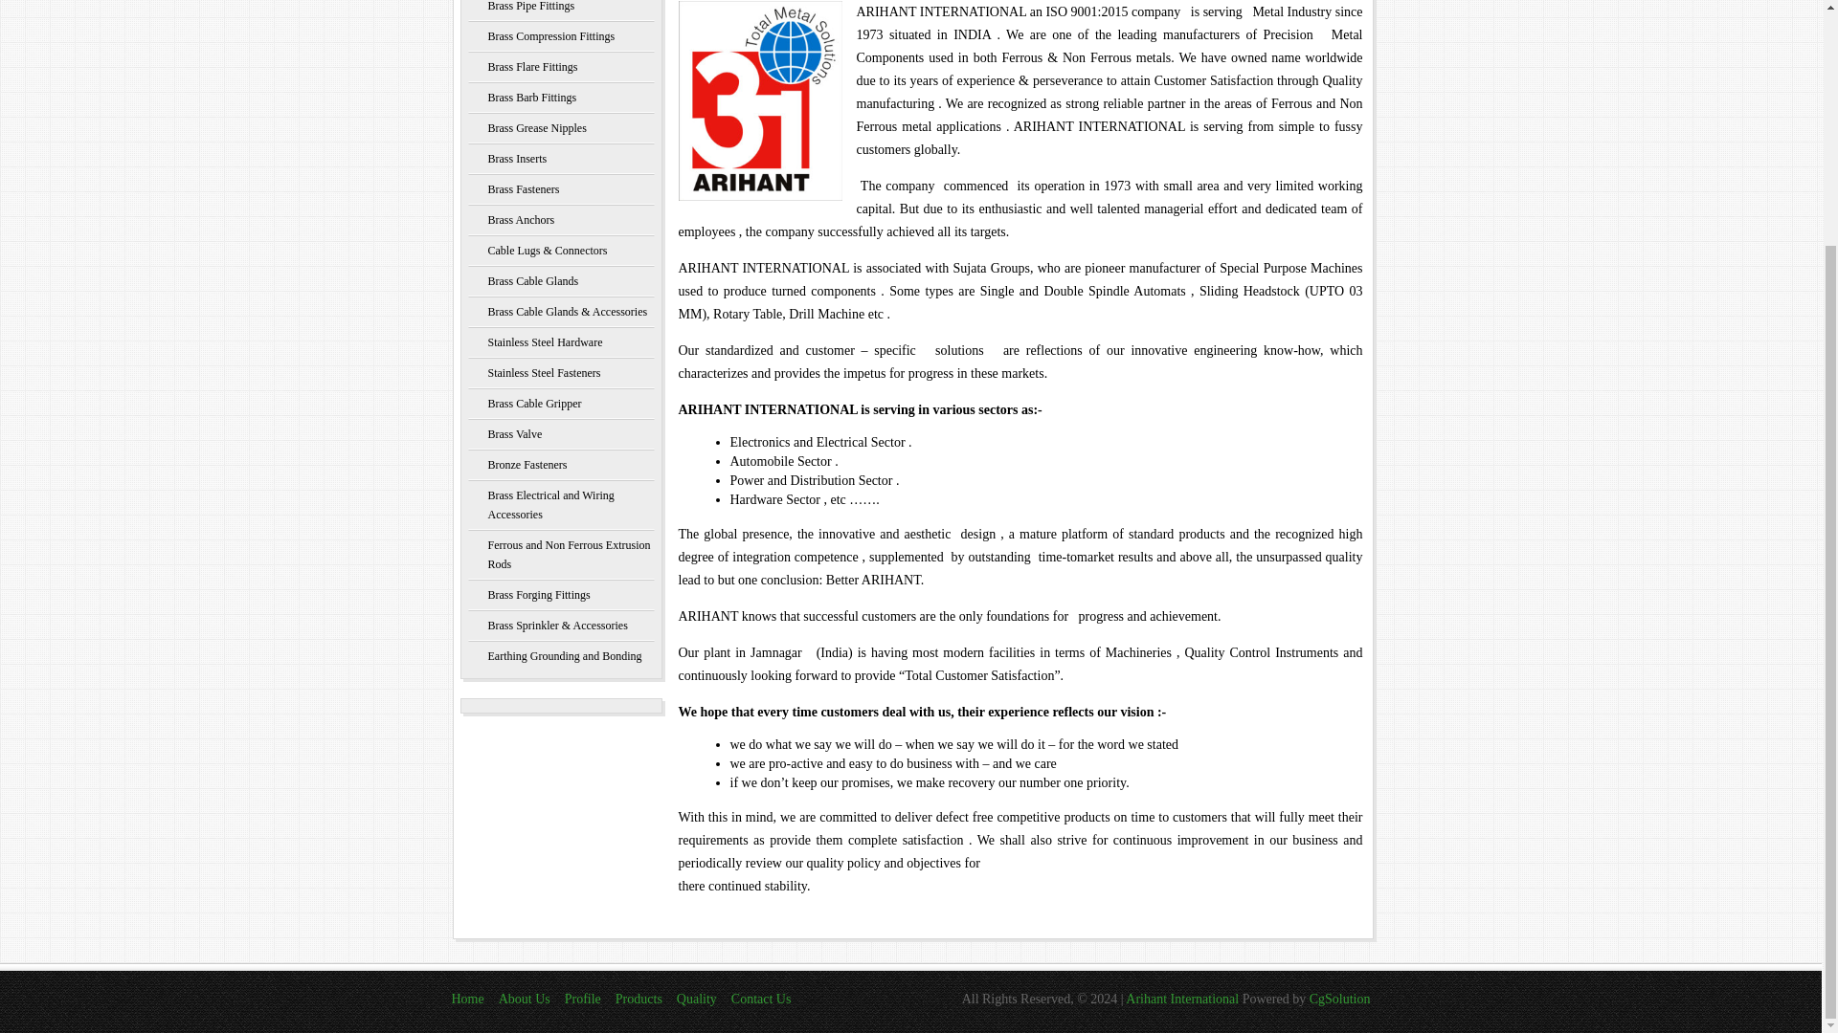  What do you see at coordinates (560, 555) in the screenshot?
I see `Ferrous and Non Ferrous Extrusion Rods` at bounding box center [560, 555].